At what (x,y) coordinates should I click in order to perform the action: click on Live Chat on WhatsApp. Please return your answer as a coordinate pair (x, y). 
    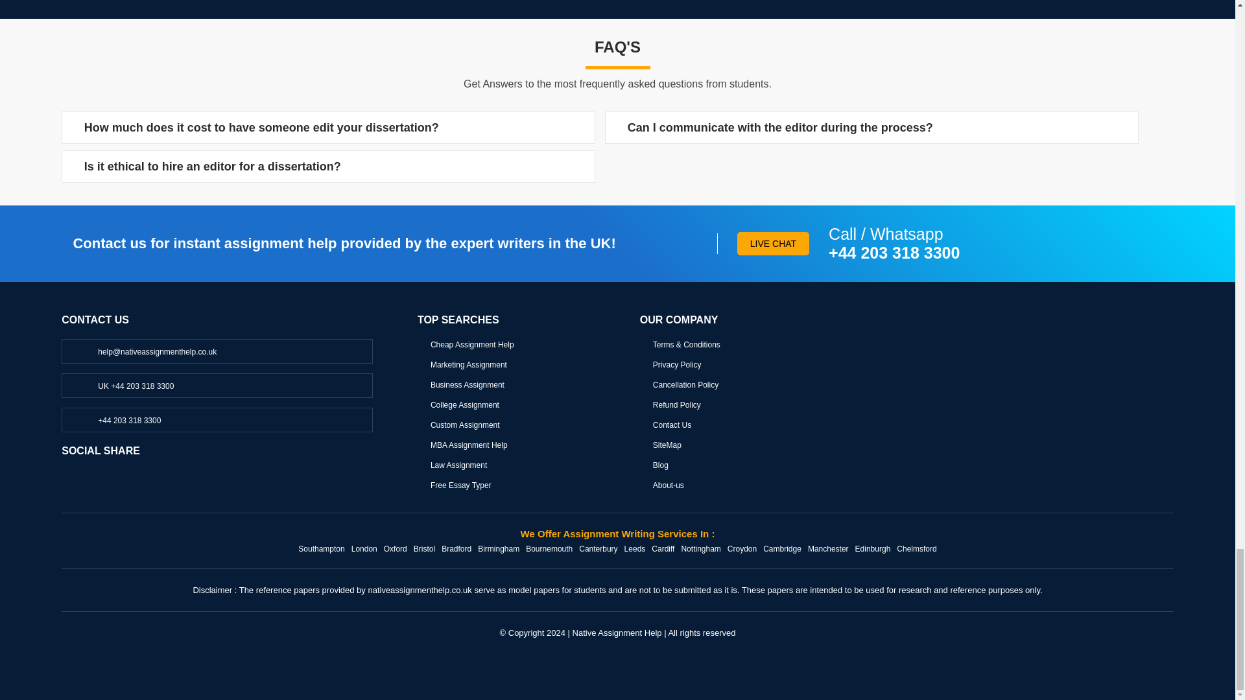
    Looking at the image, I should click on (116, 420).